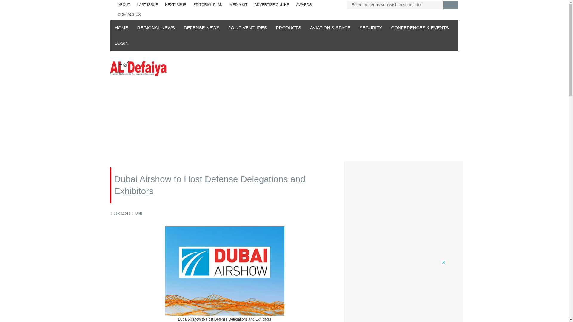  I want to click on 3rd party ad content, so click(284, 122).